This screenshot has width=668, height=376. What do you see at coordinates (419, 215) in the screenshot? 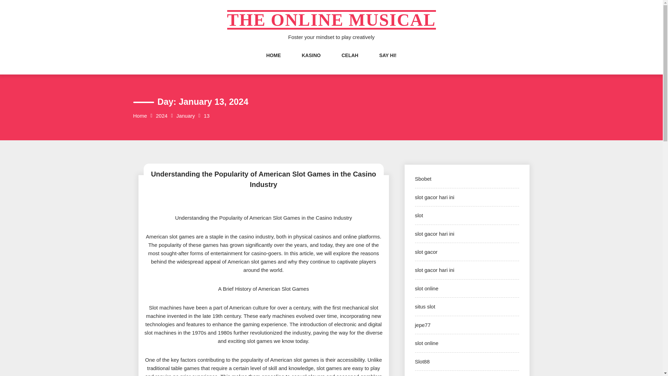
I see `slot` at bounding box center [419, 215].